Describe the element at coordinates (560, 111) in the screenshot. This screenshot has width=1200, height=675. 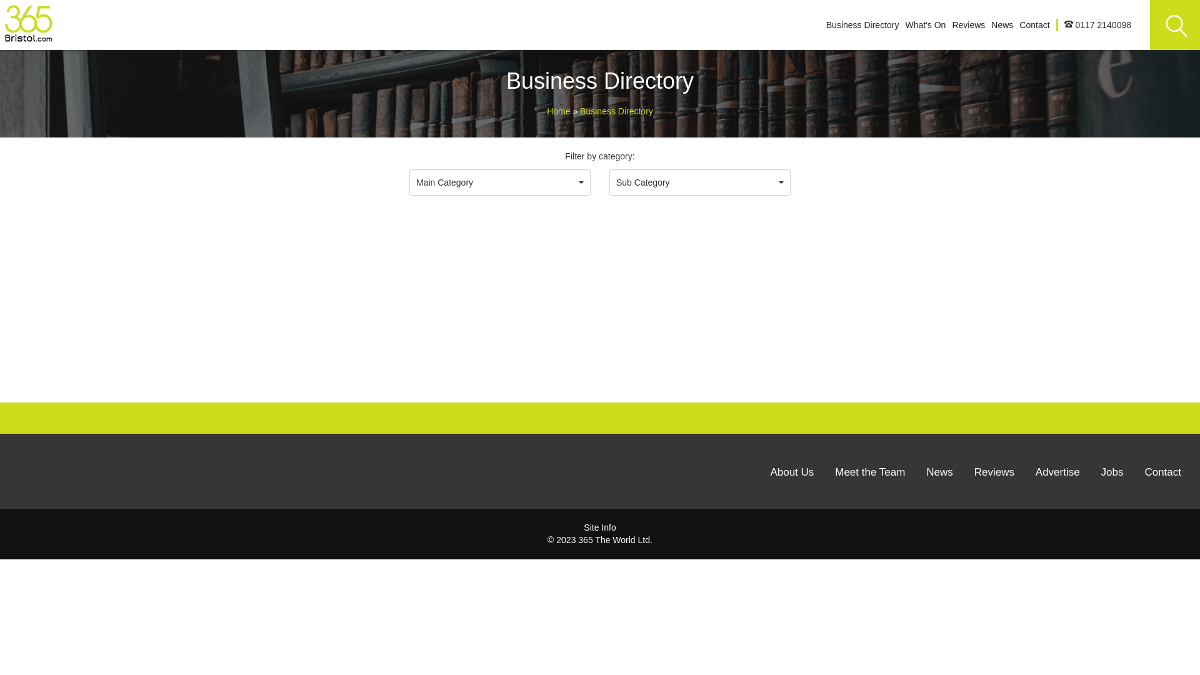
I see `Home` at that location.